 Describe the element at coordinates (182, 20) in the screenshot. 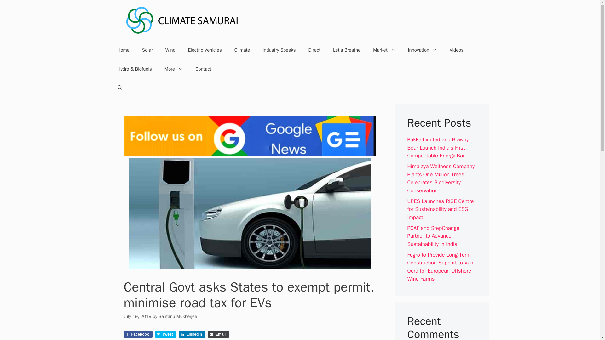

I see `Climate Samurai` at that location.